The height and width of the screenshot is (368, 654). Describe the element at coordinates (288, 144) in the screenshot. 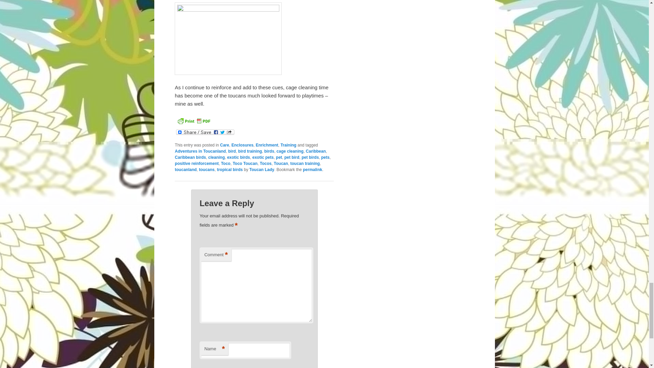

I see `Training` at that location.